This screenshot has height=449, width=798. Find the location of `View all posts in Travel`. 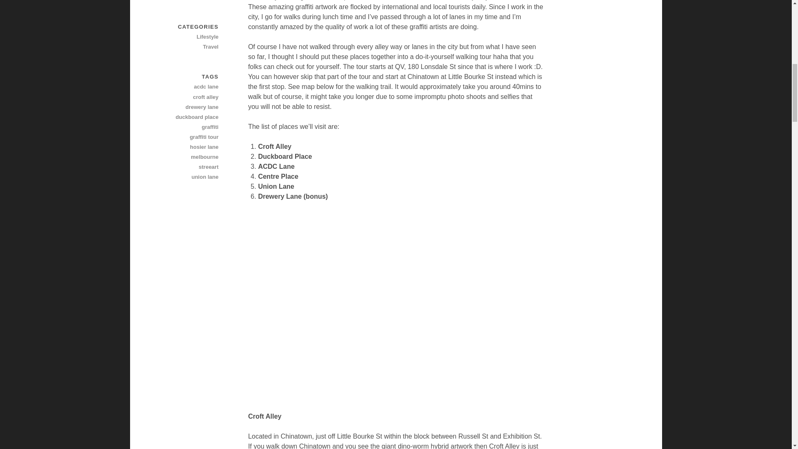

View all posts in Travel is located at coordinates (189, 47).